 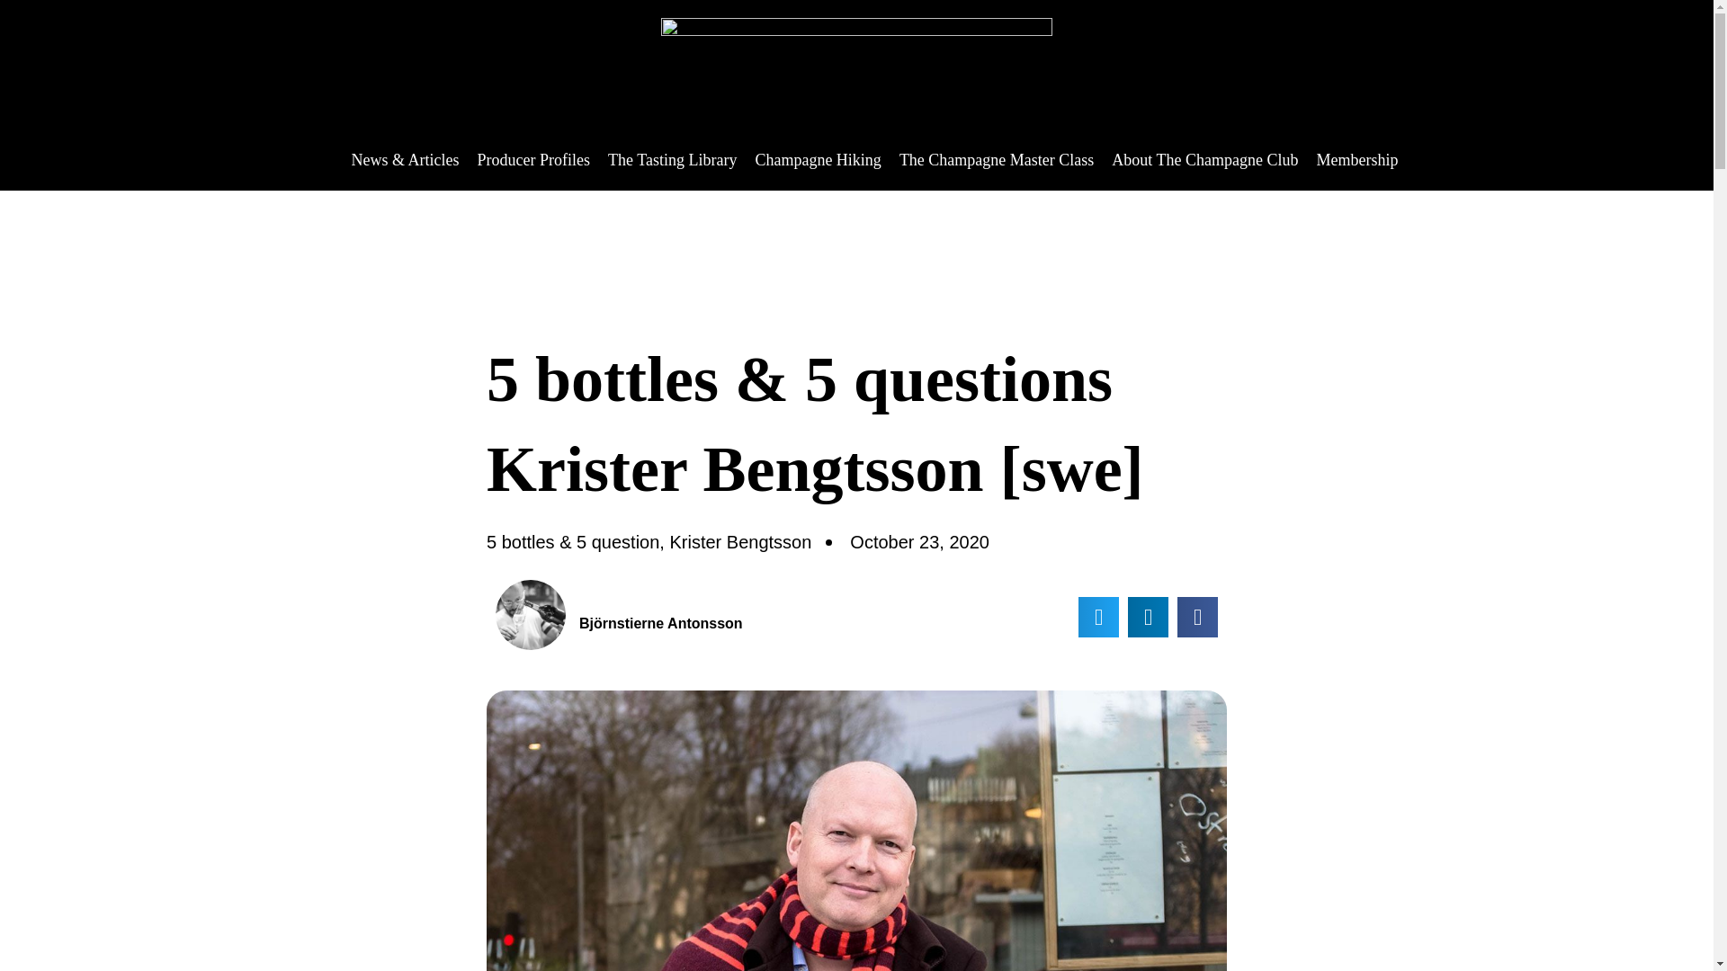 What do you see at coordinates (534, 160) in the screenshot?
I see `Producer Profiles` at bounding box center [534, 160].